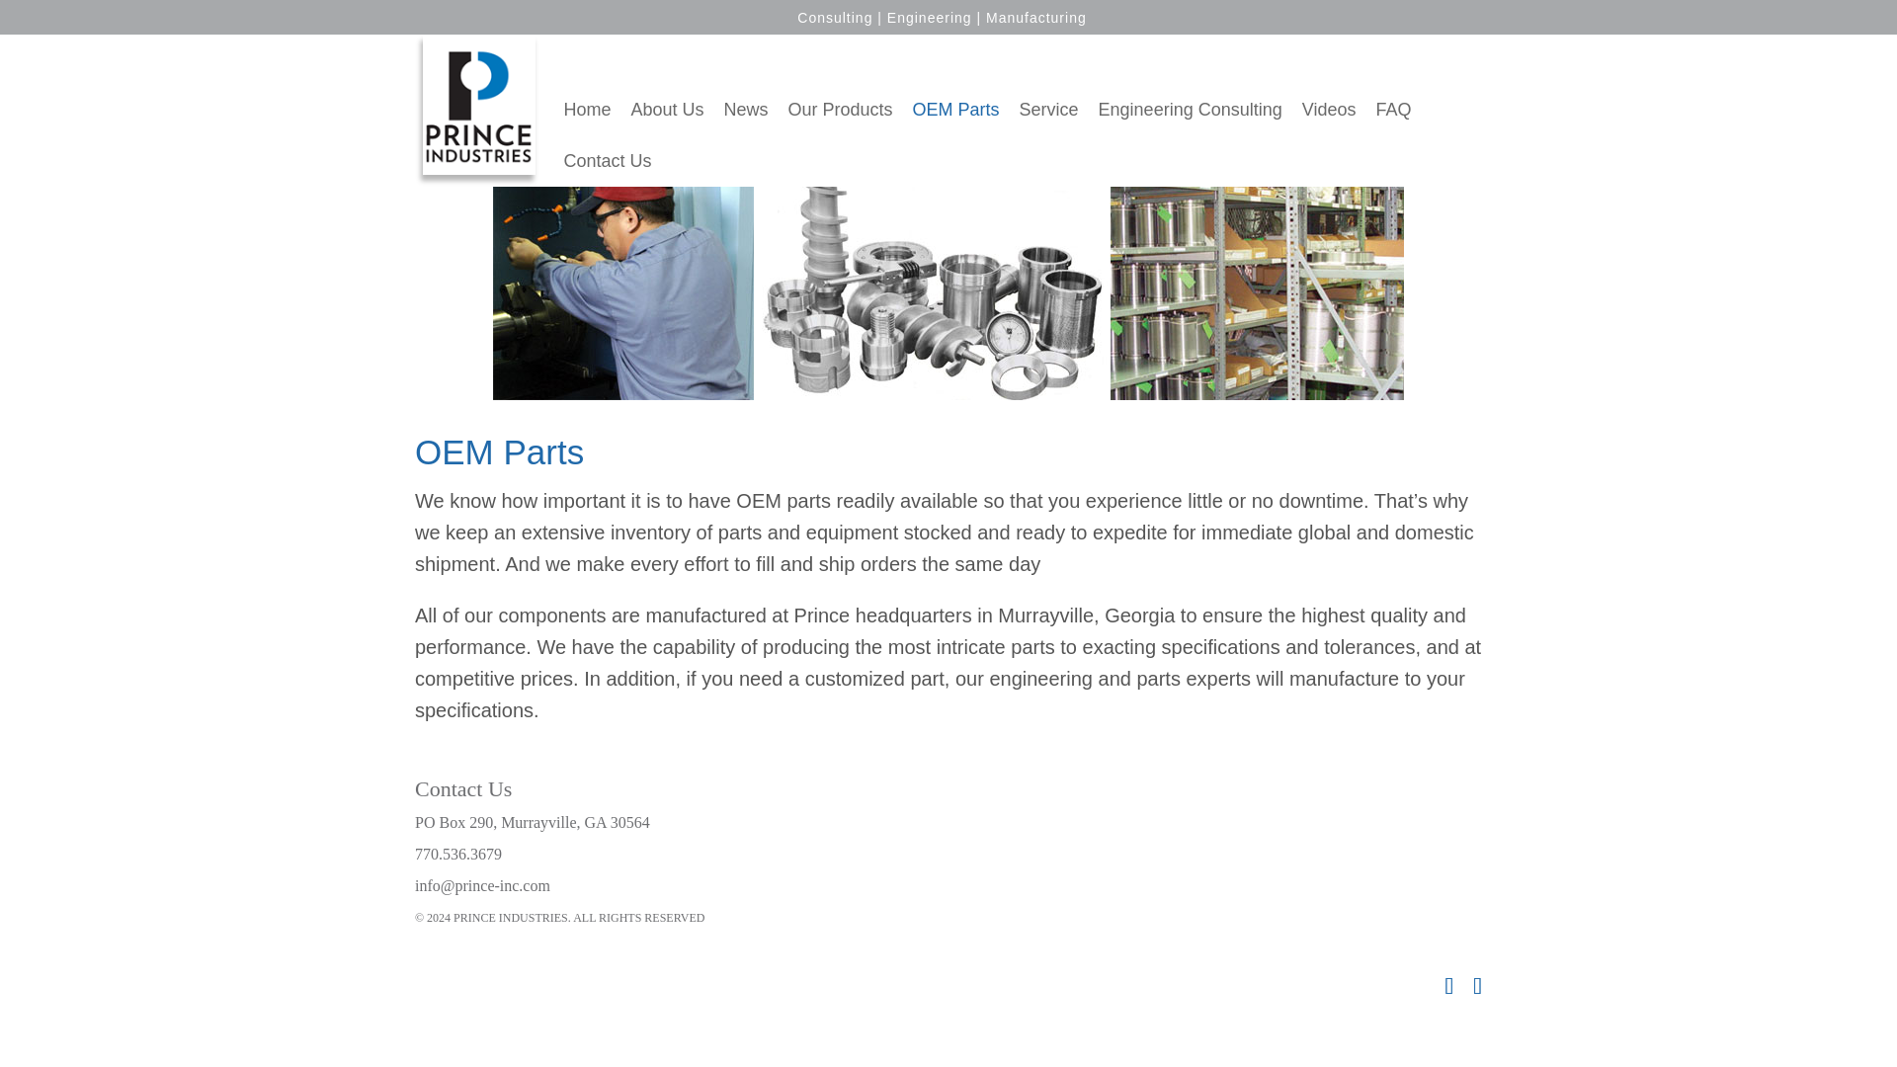  What do you see at coordinates (955, 110) in the screenshot?
I see `OEM Parts` at bounding box center [955, 110].